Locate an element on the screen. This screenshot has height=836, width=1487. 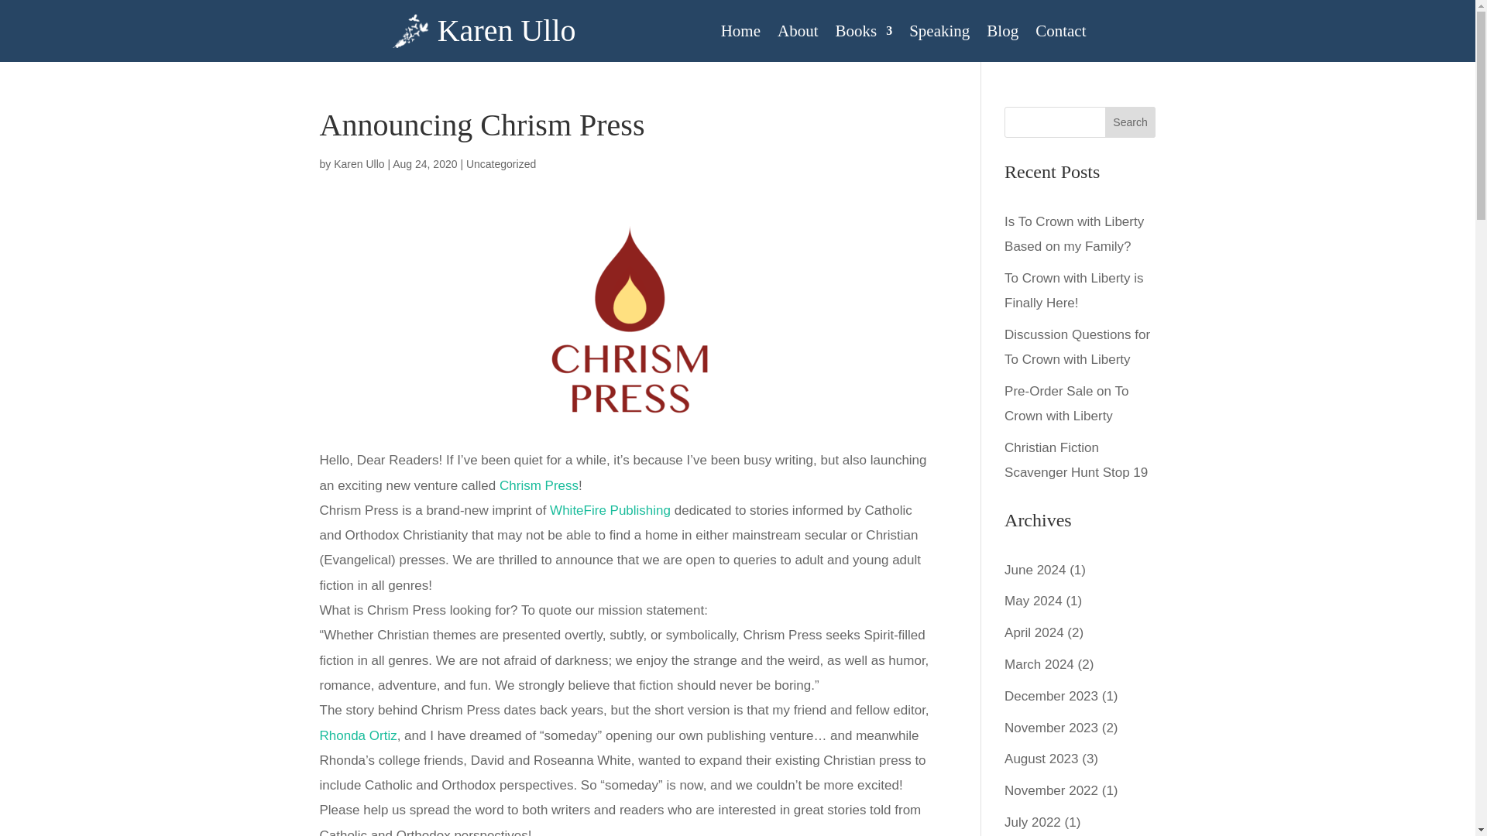
March 2024 is located at coordinates (1039, 664).